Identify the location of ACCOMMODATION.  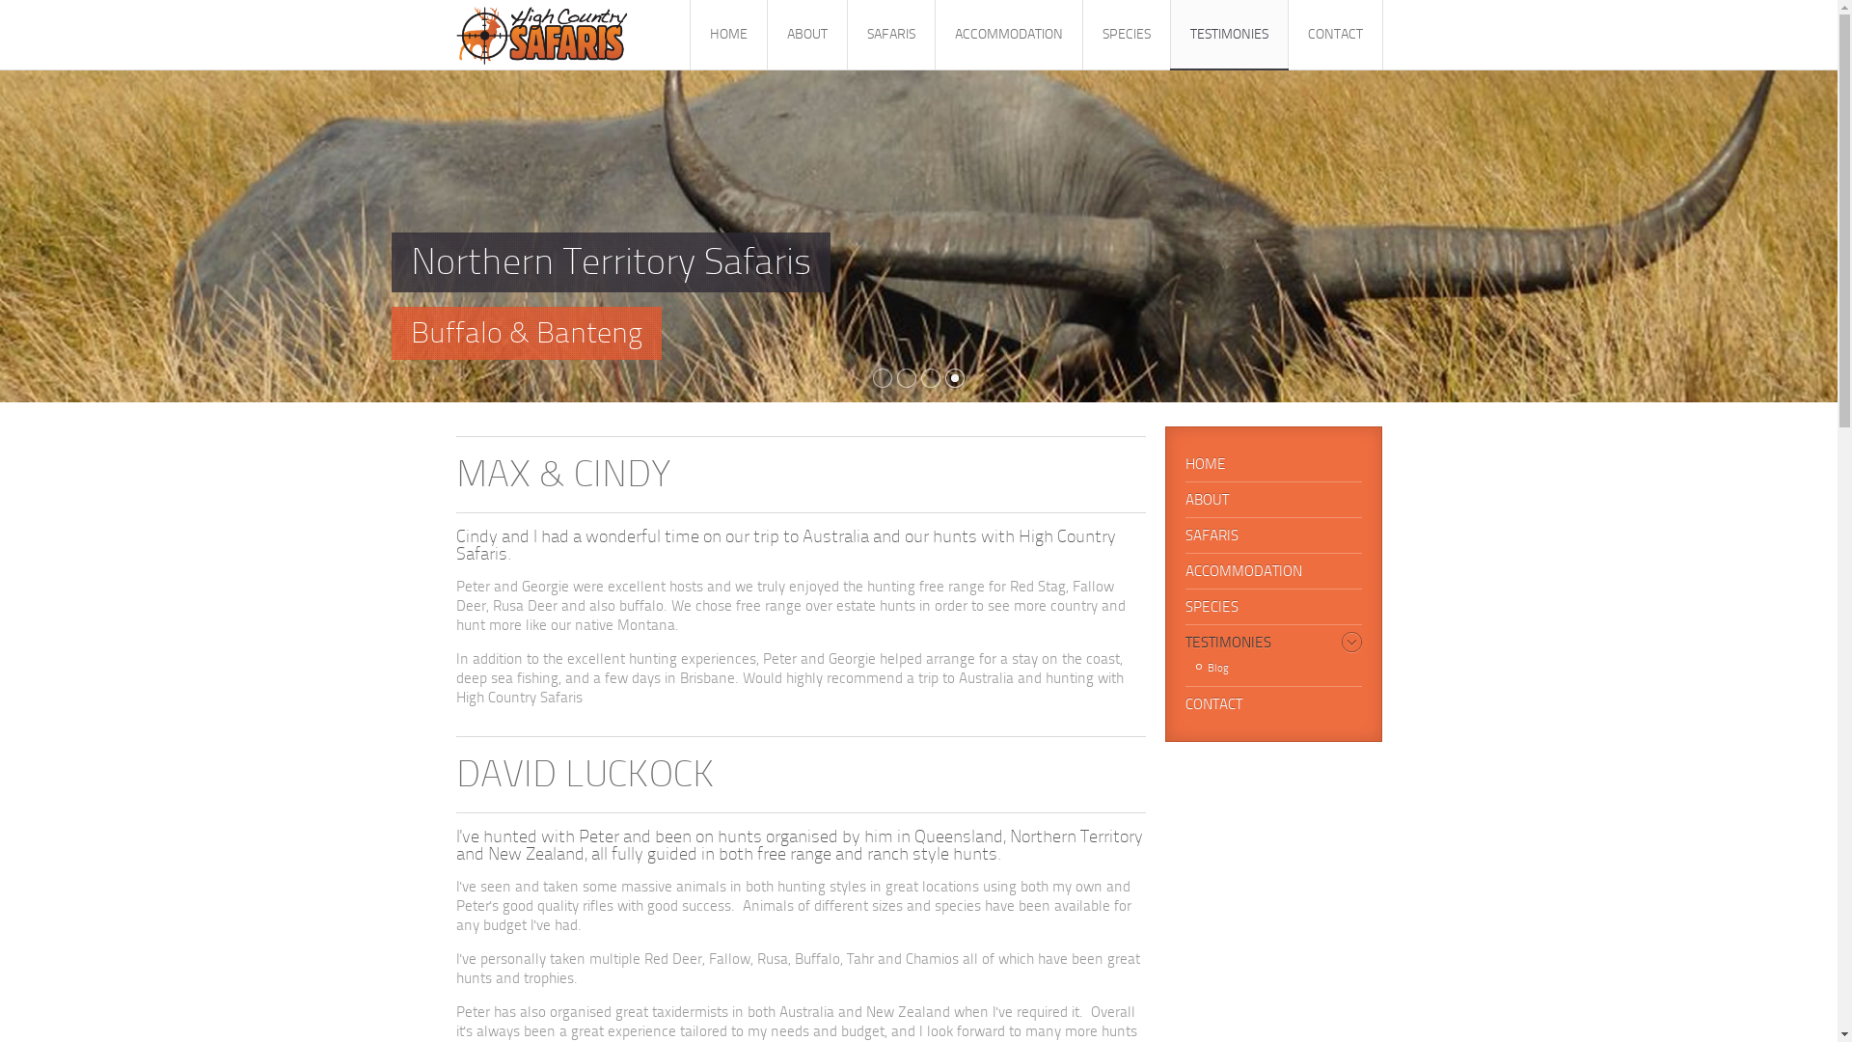
(1008, 35).